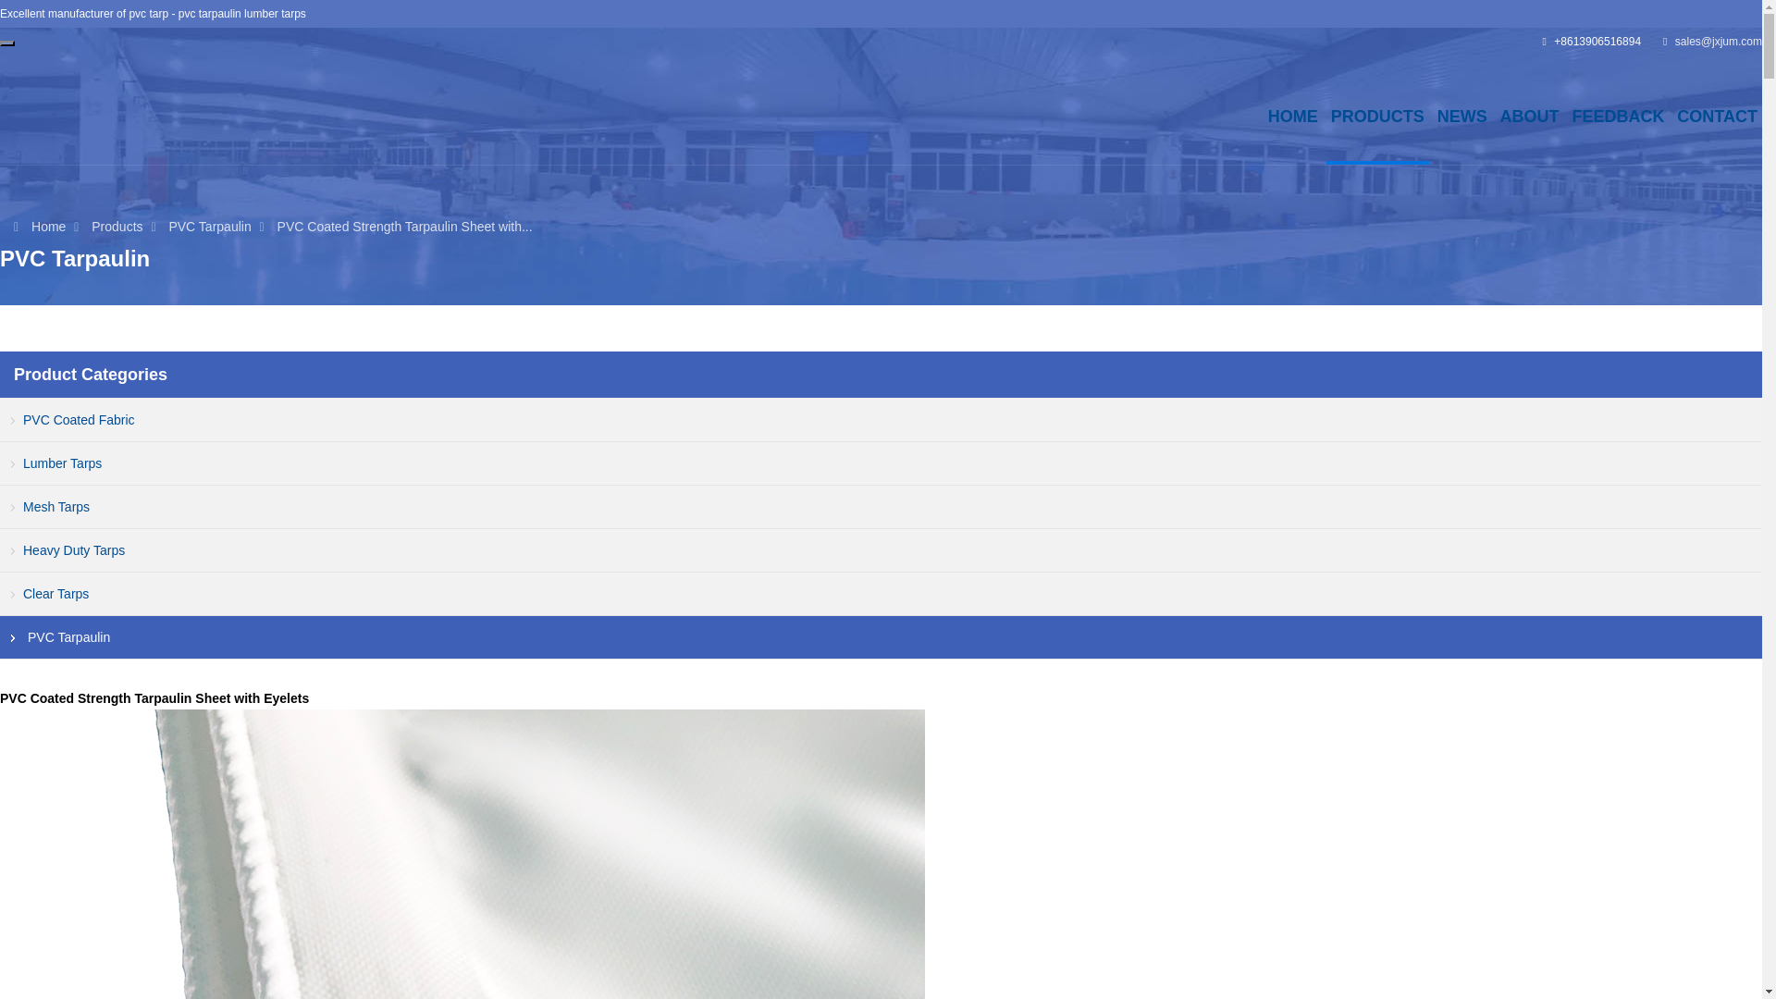 The image size is (1776, 999). I want to click on Contact PVC tarp, so click(1717, 116).